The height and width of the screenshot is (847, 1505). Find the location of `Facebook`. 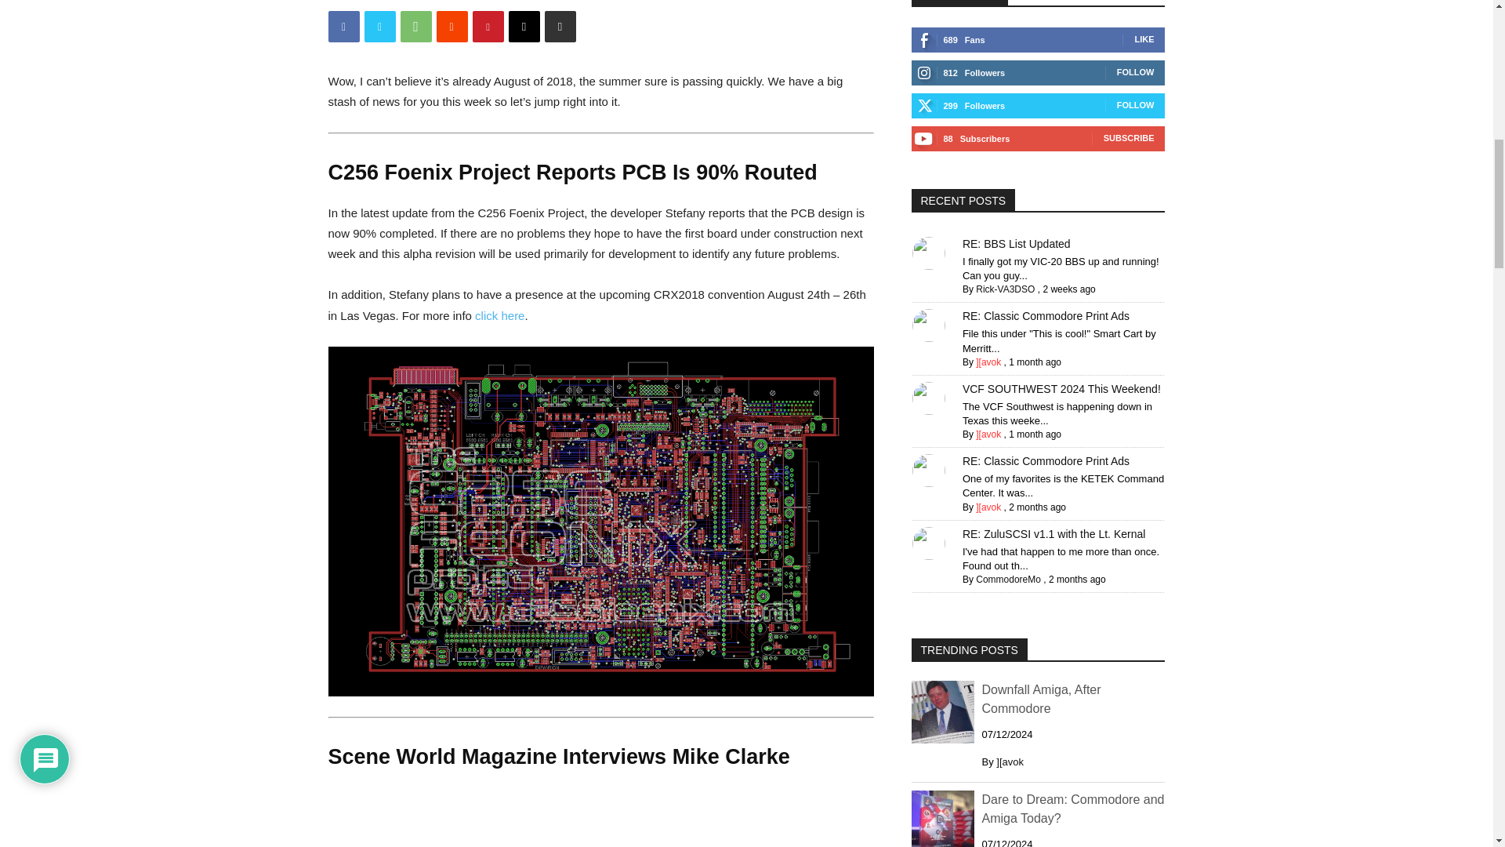

Facebook is located at coordinates (343, 27).